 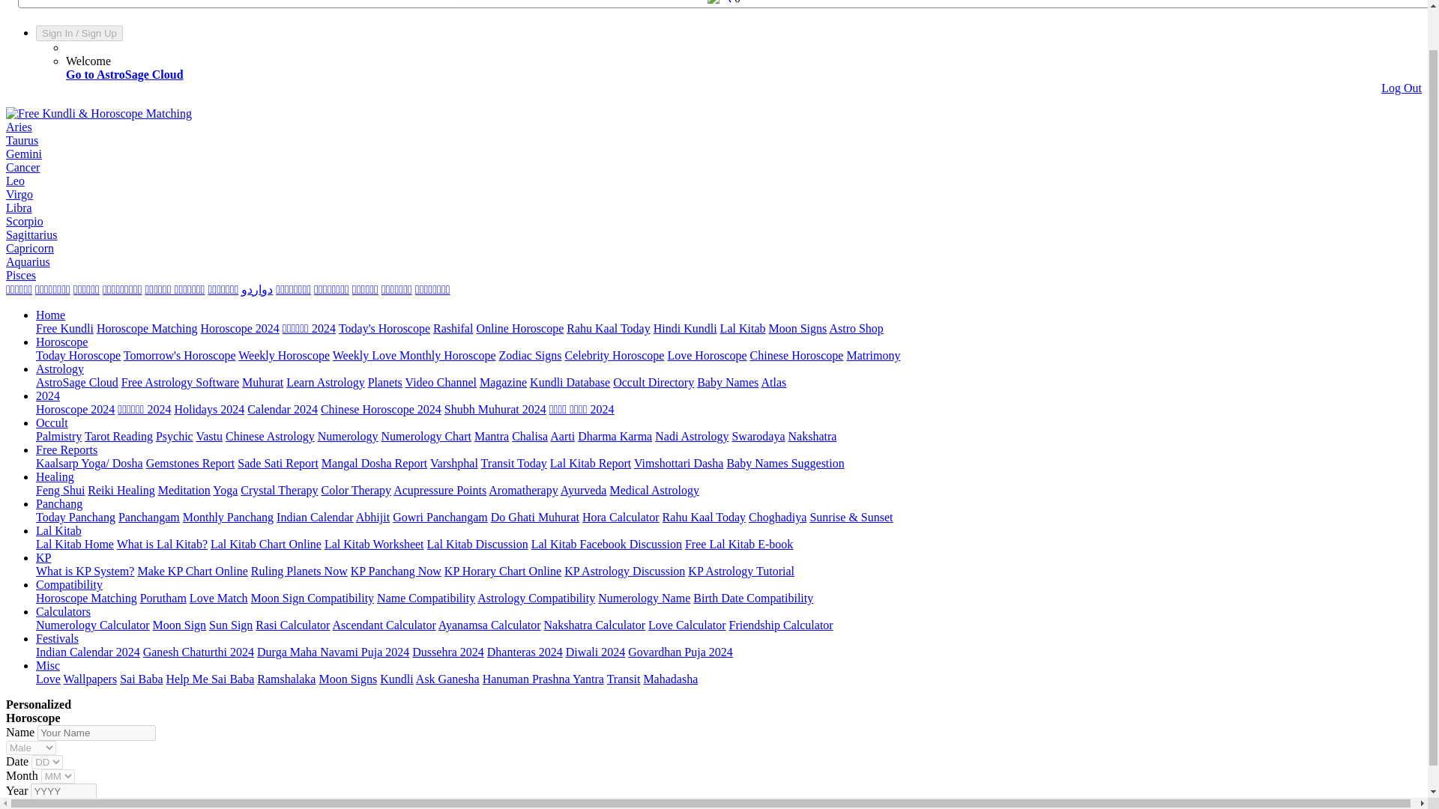 What do you see at coordinates (85, 289) in the screenshot?
I see `Kannada` at bounding box center [85, 289].